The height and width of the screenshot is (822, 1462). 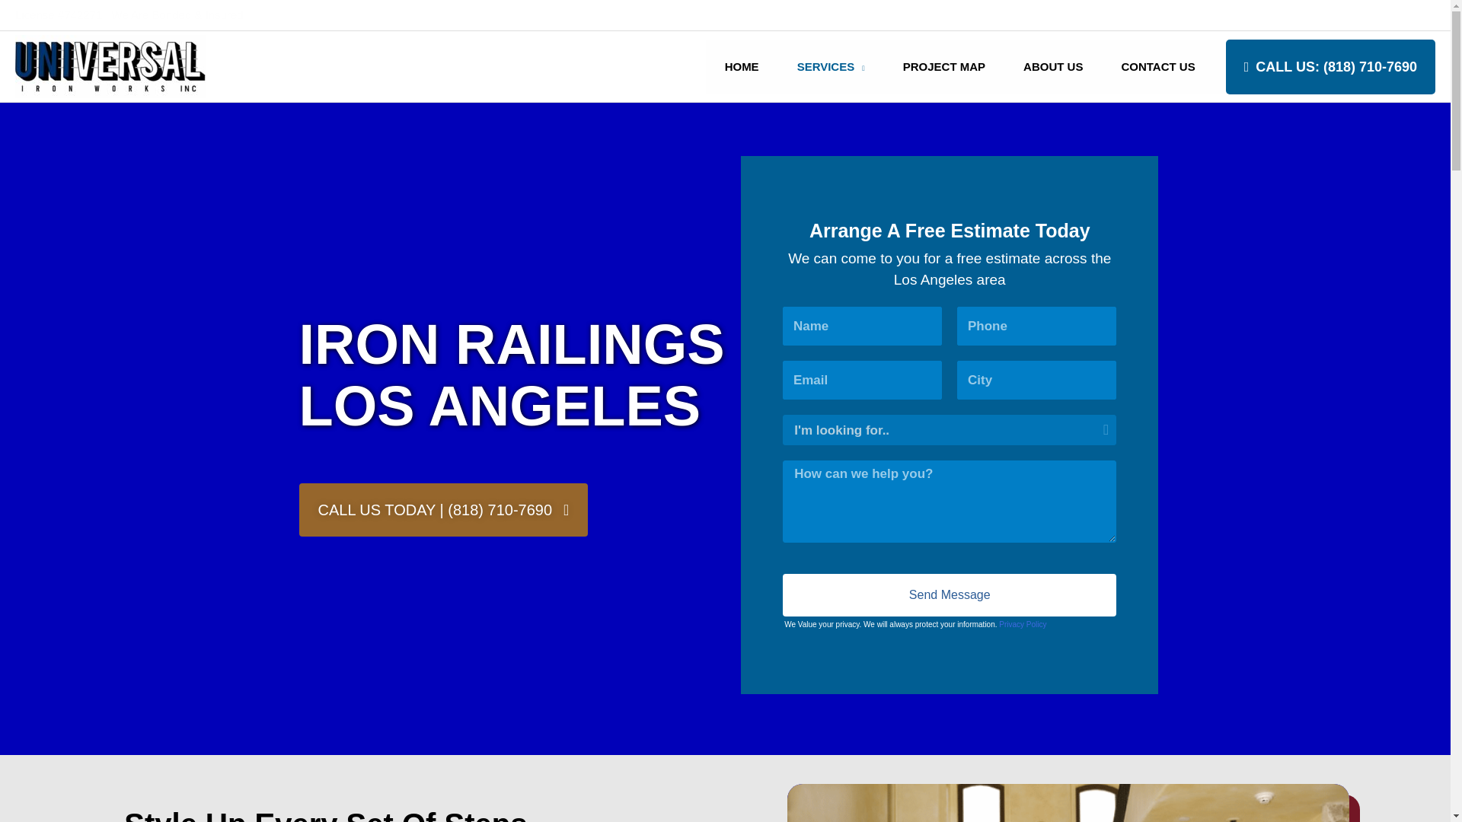 What do you see at coordinates (1053, 67) in the screenshot?
I see `ABOUT US` at bounding box center [1053, 67].